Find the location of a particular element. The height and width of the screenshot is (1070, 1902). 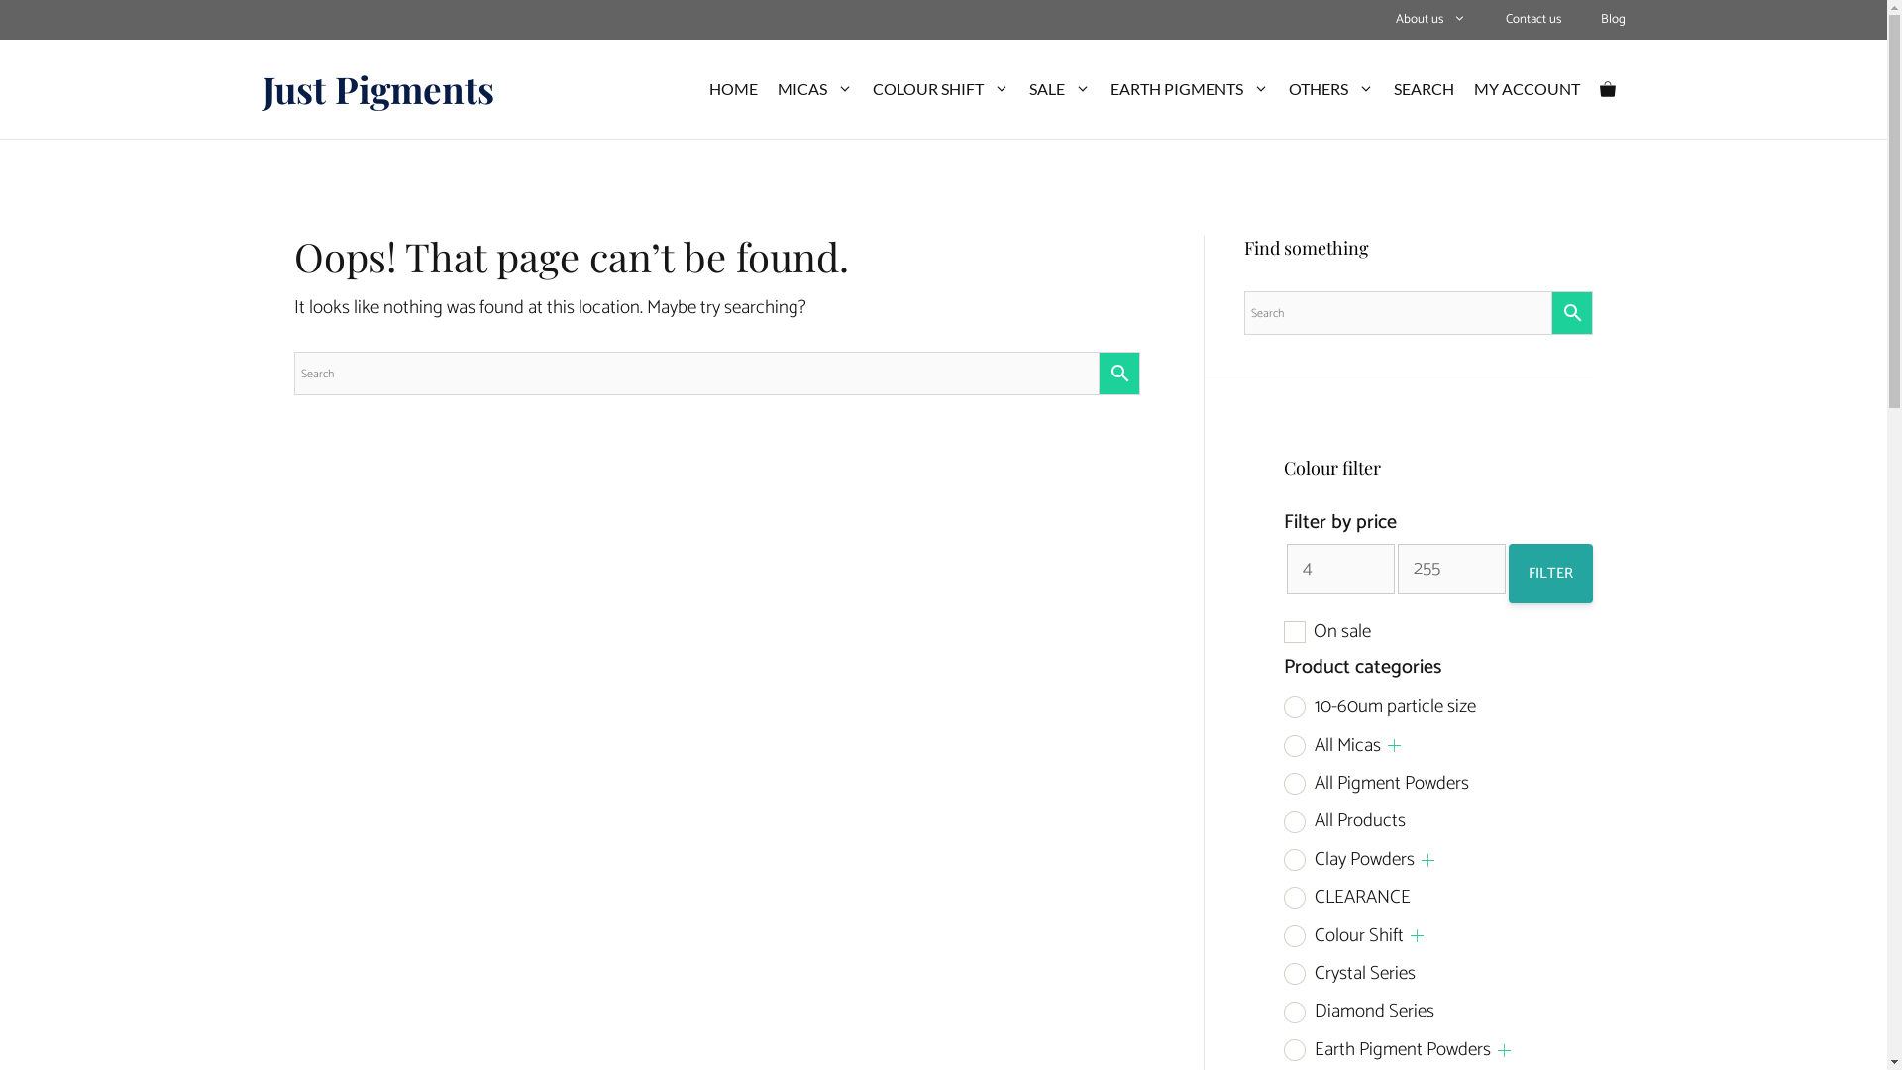

MICAS is located at coordinates (814, 89).